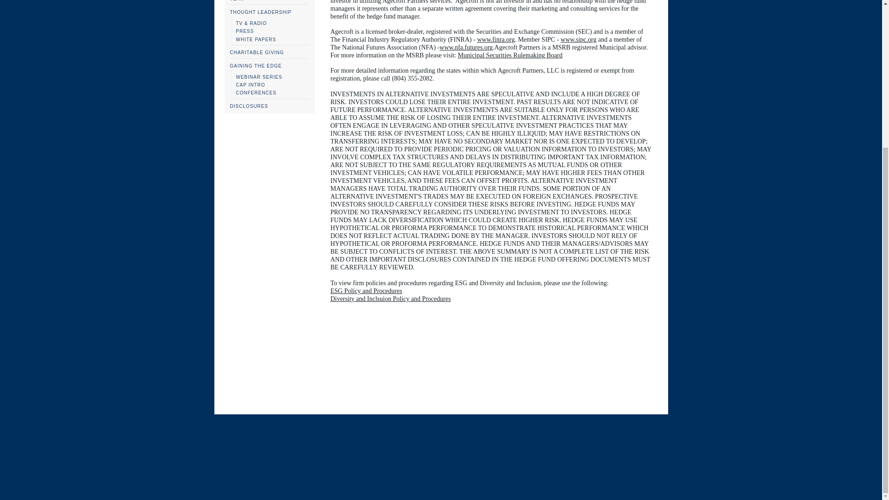  I want to click on www.sipc.org, so click(579, 39).